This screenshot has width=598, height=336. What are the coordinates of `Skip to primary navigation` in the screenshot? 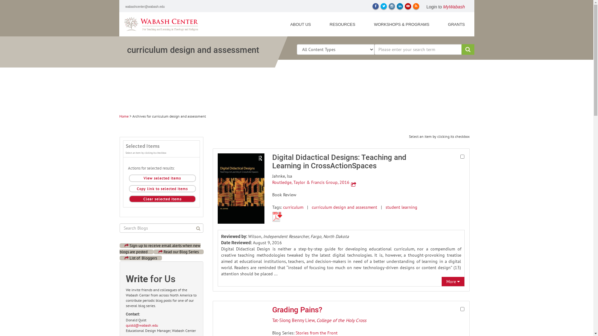 It's located at (12, 0).